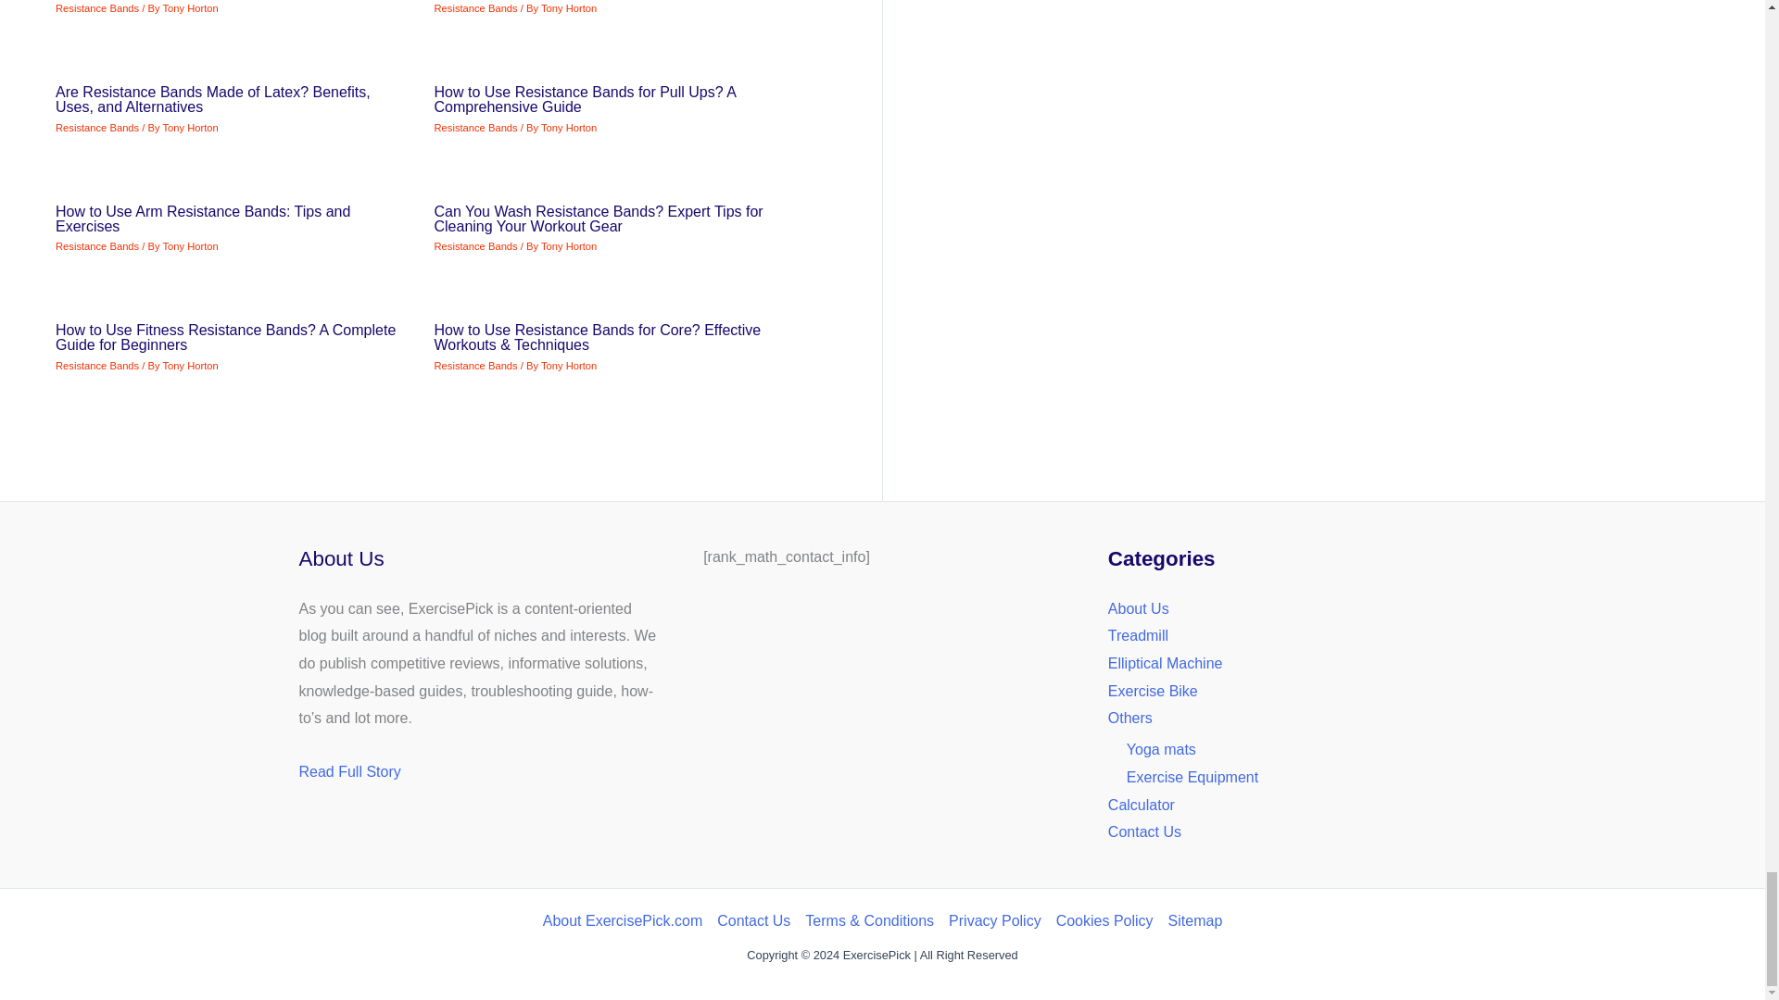  I want to click on View all posts by Tony Horton, so click(189, 246).